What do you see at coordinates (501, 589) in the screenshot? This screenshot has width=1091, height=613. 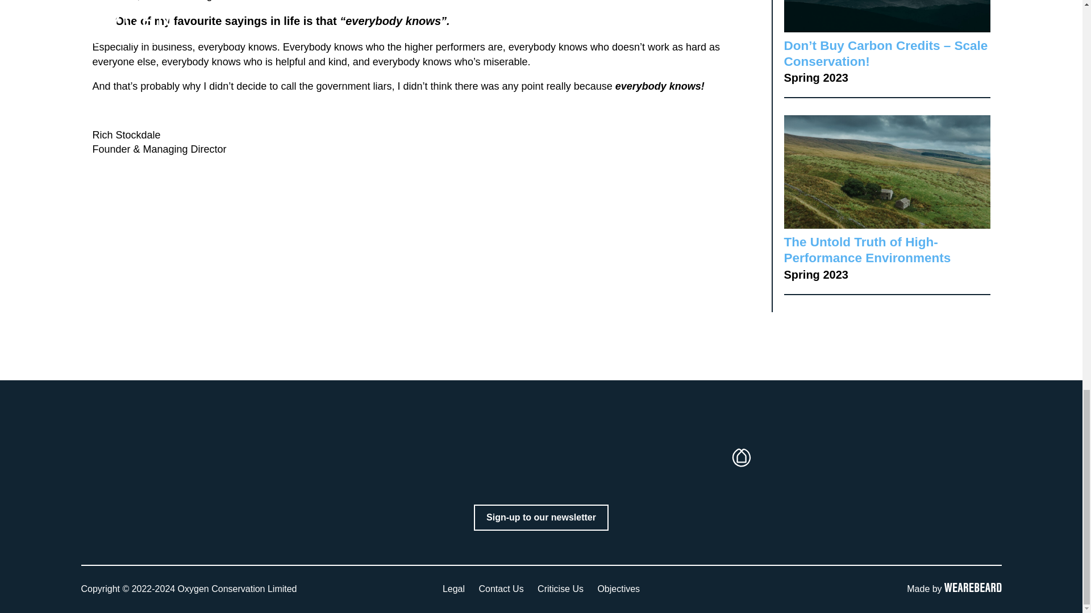 I see `Contact Us` at bounding box center [501, 589].